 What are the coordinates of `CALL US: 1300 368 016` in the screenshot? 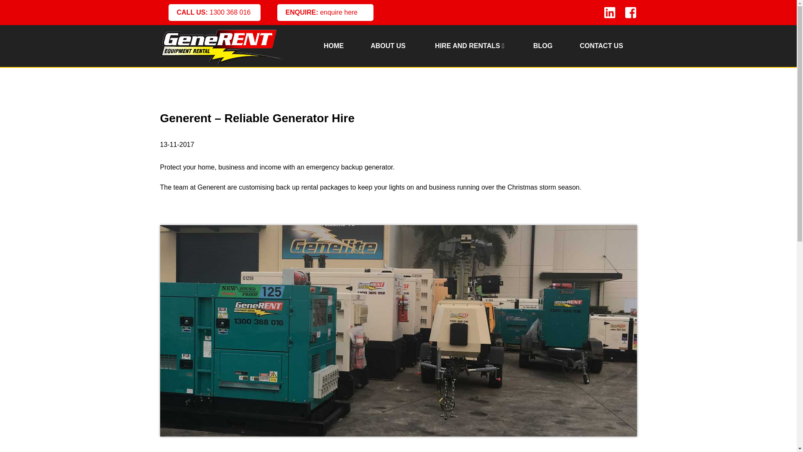 It's located at (214, 13).